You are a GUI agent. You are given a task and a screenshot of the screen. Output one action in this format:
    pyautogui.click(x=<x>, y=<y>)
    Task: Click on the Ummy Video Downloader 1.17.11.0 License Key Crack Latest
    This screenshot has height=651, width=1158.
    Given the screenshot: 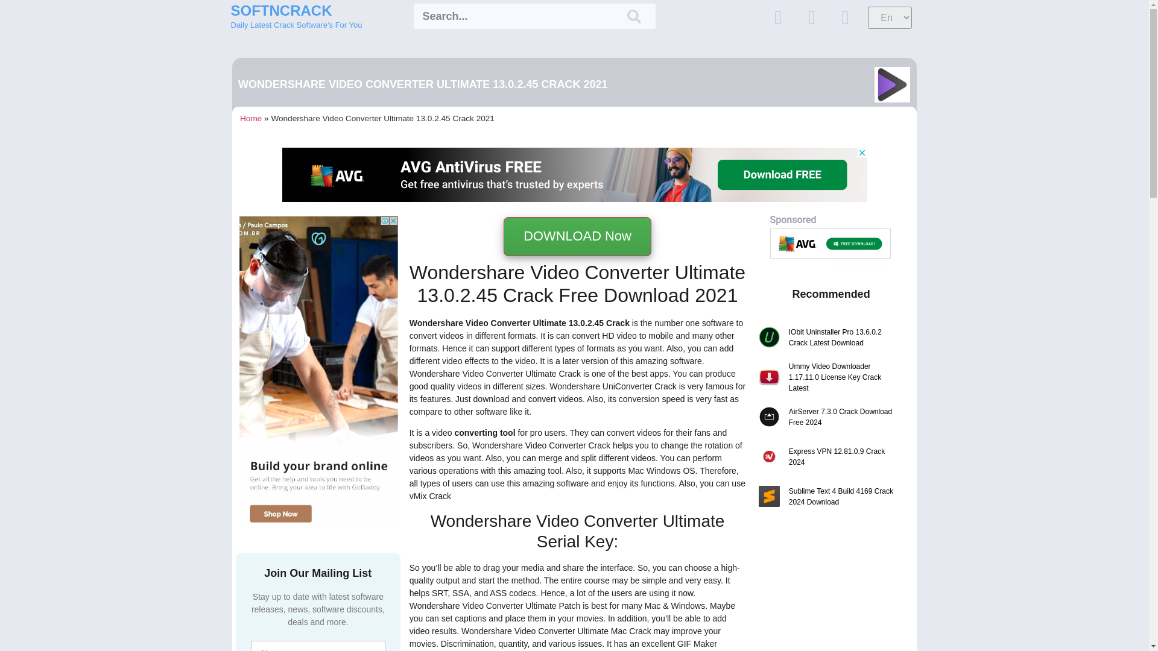 What is the action you would take?
    pyautogui.click(x=843, y=377)
    